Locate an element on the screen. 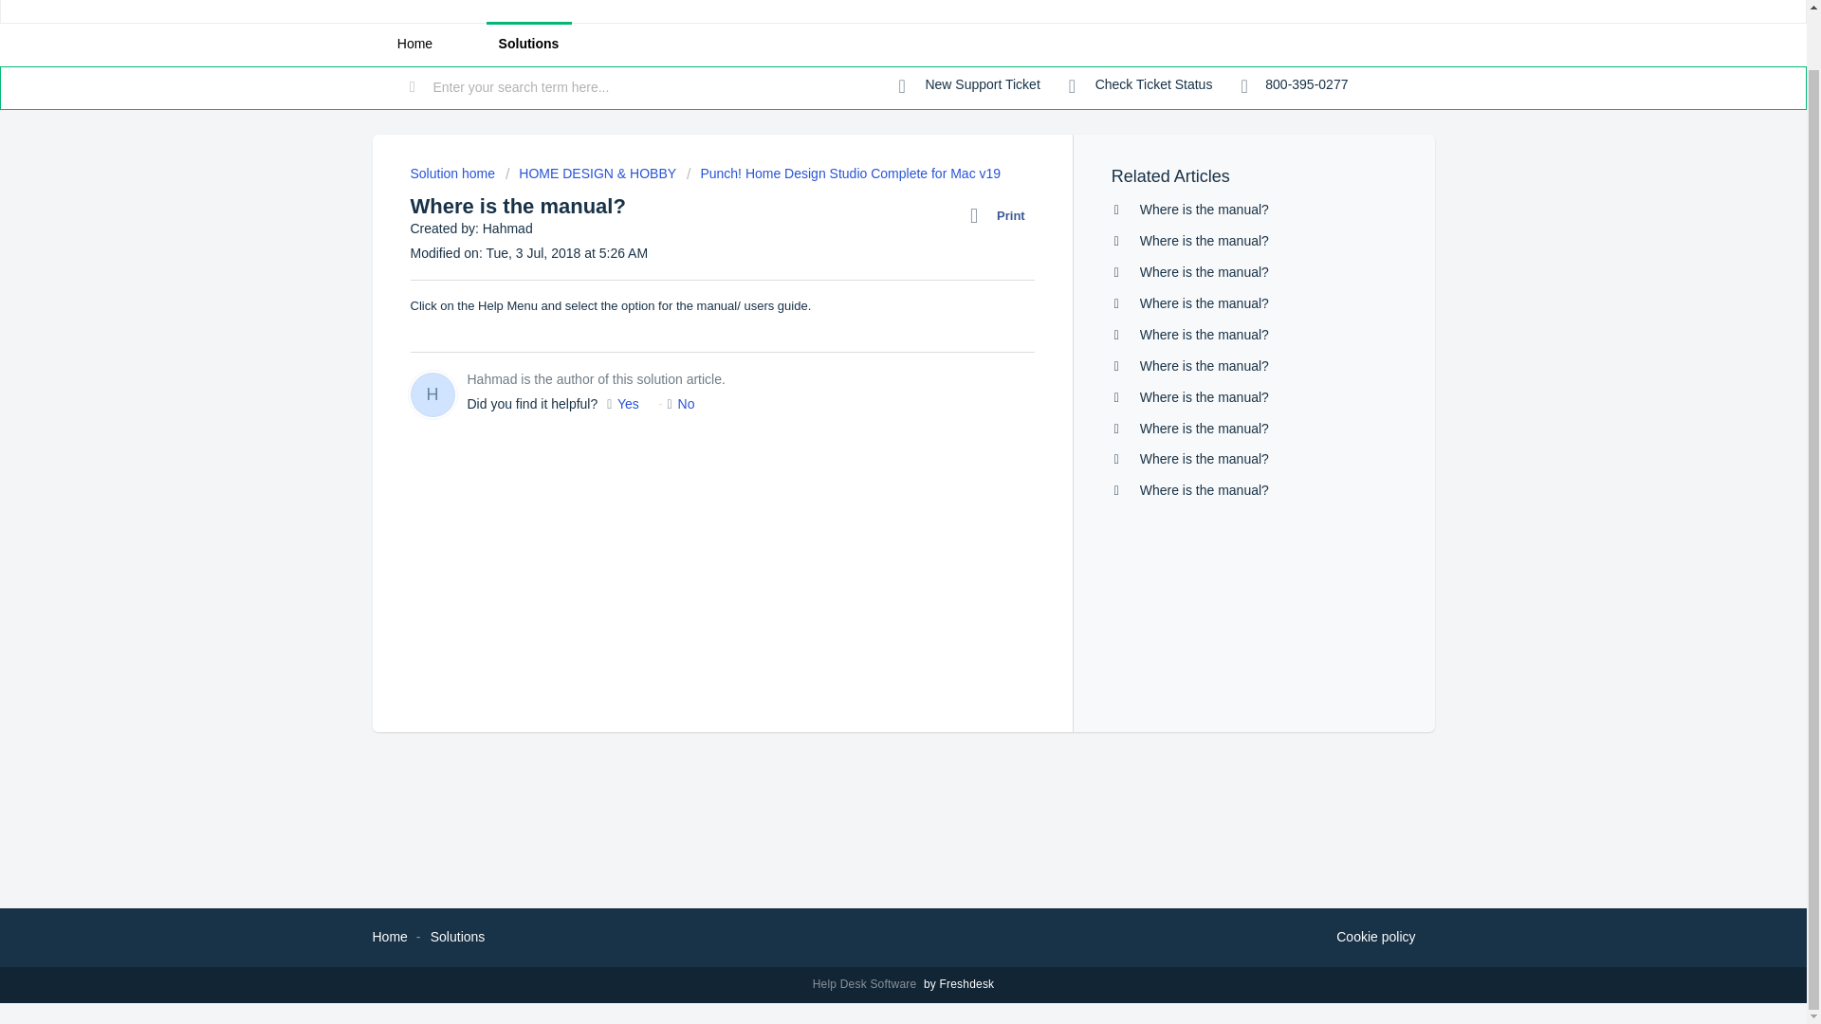 This screenshot has height=1024, width=1821. Home is located at coordinates (389, 936).